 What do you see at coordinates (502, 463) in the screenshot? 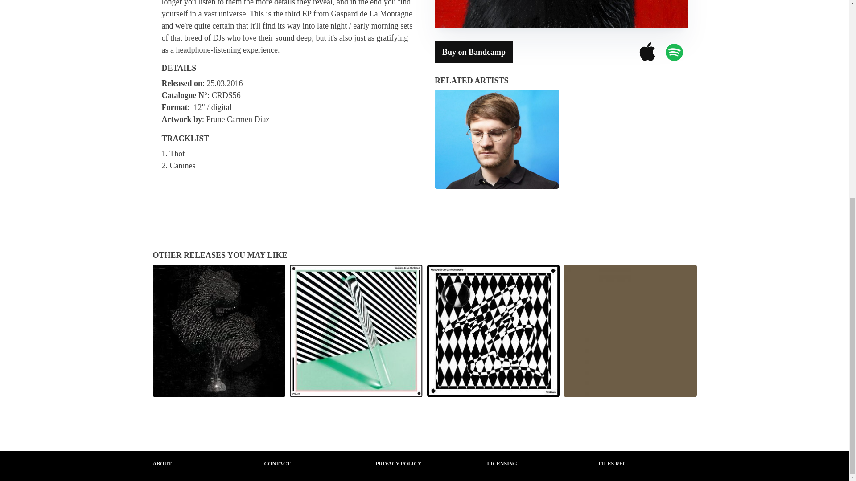
I see `LICENSING` at bounding box center [502, 463].